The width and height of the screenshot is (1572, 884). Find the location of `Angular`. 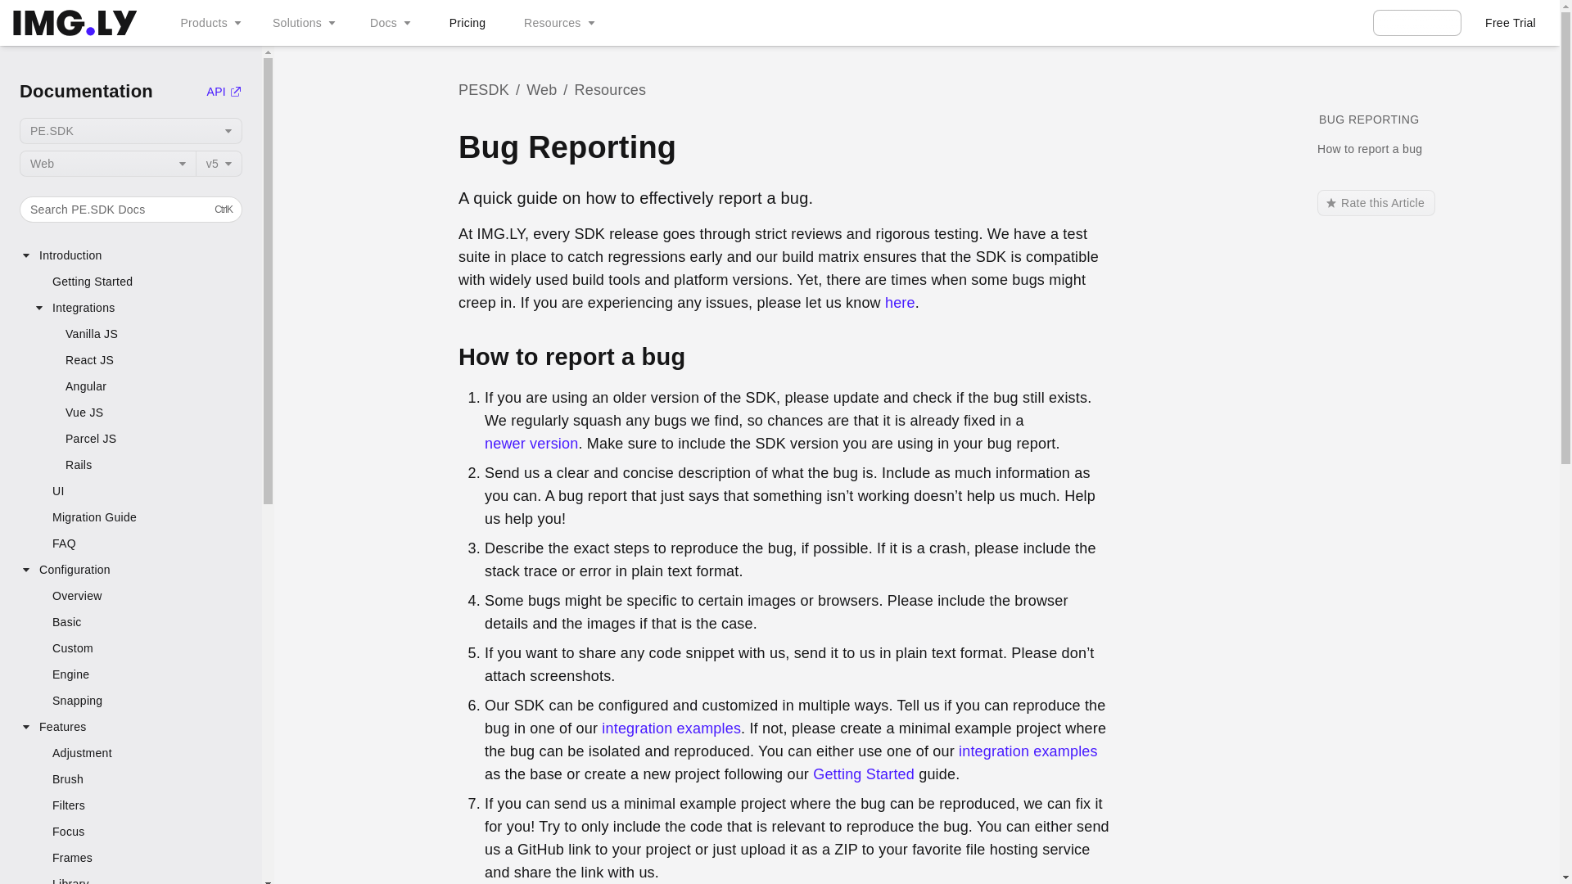

Angular is located at coordinates (144, 386).